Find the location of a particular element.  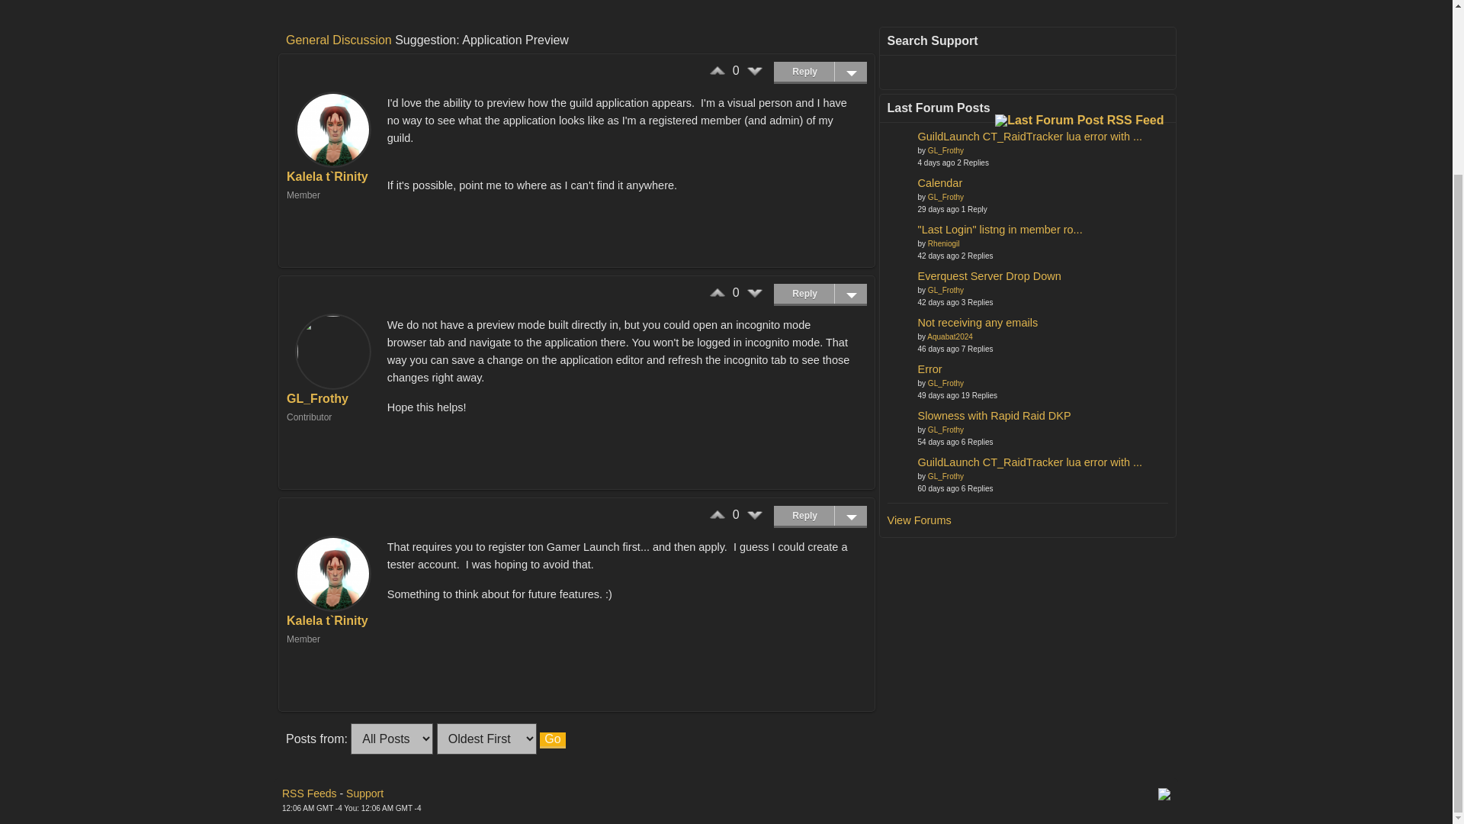

Up Vote is located at coordinates (717, 71).